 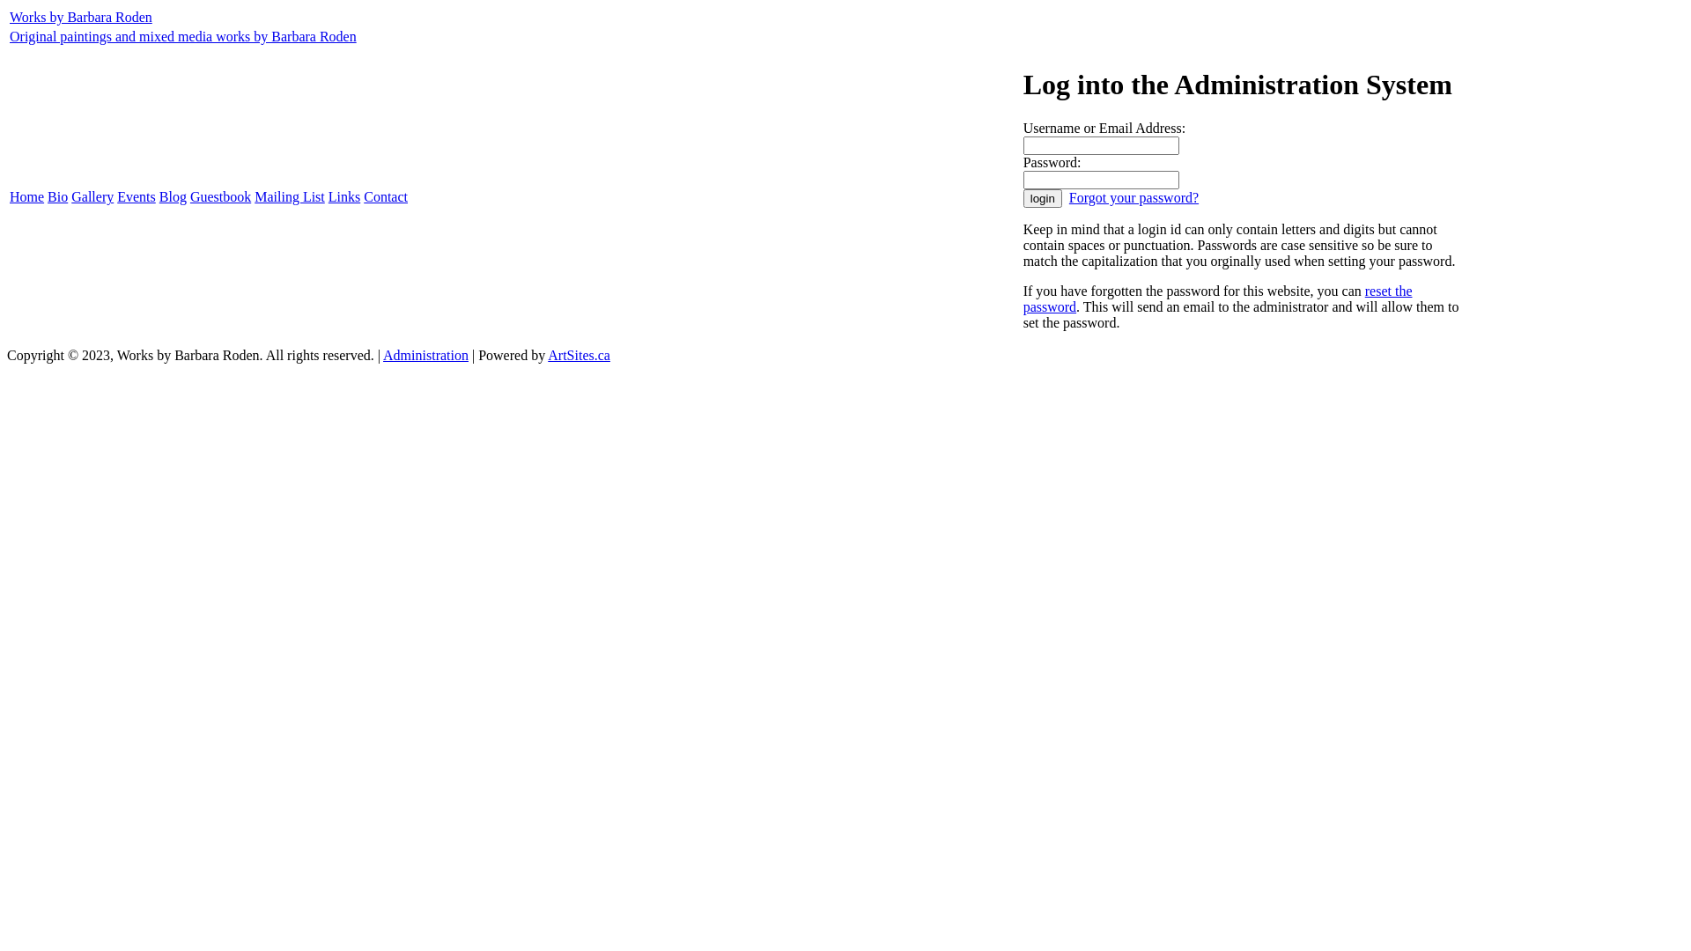 What do you see at coordinates (386, 197) in the screenshot?
I see `Contact` at bounding box center [386, 197].